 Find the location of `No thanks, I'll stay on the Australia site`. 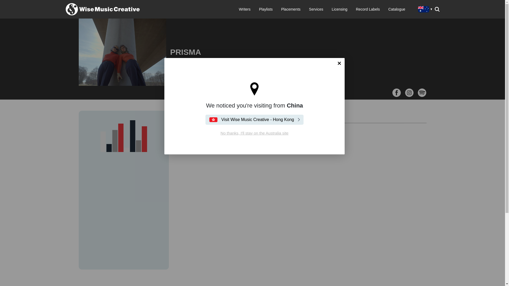

No thanks, I'll stay on the Australia site is located at coordinates (254, 133).